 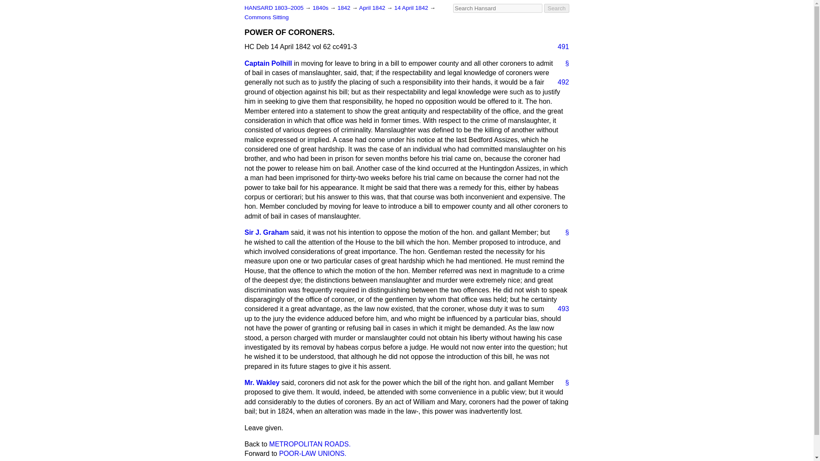 I want to click on Search, so click(x=556, y=8).